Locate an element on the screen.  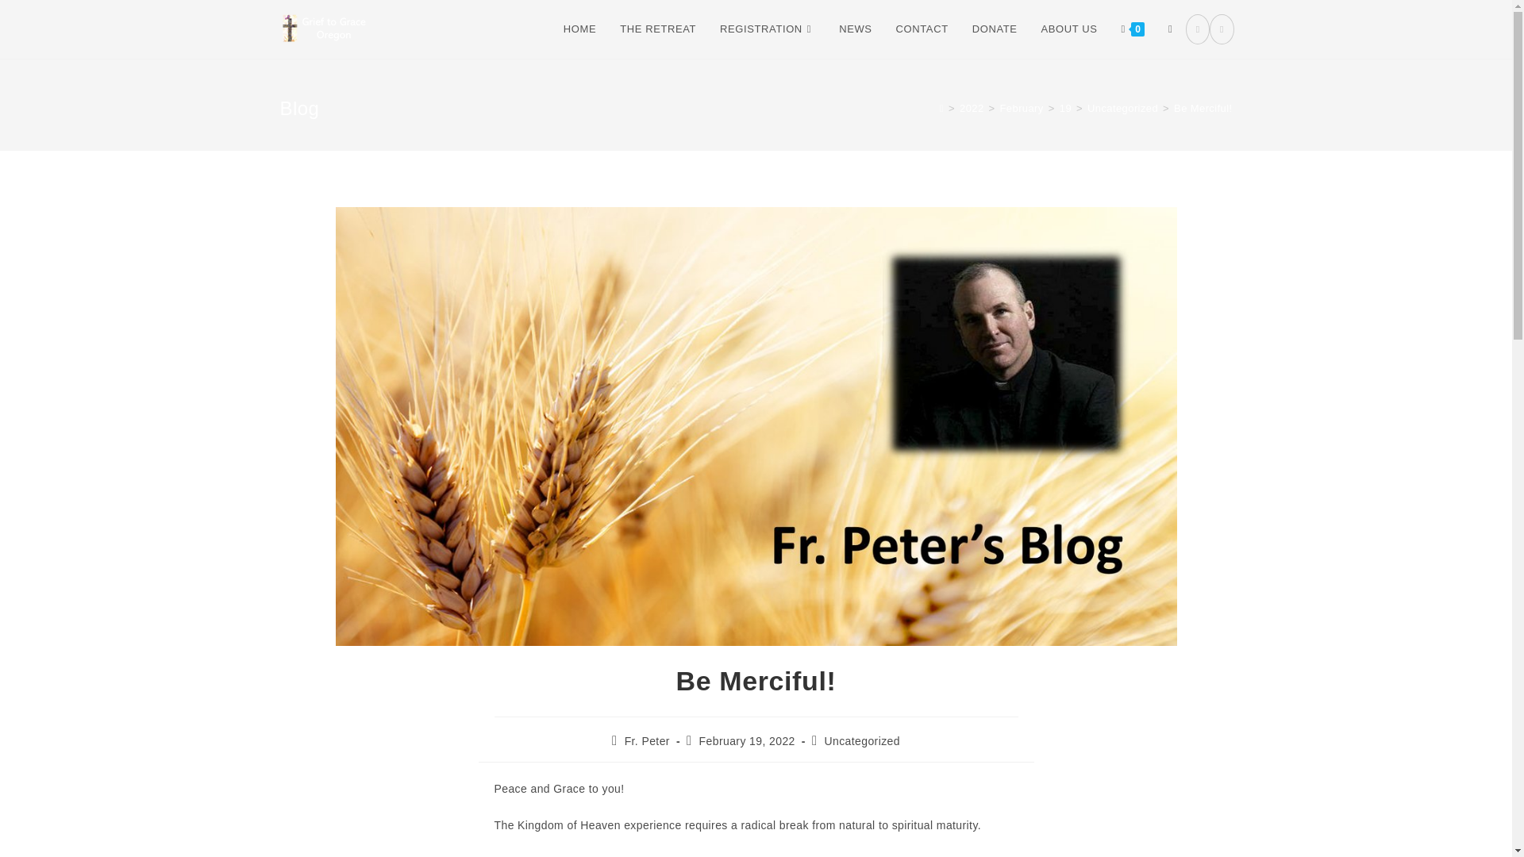
ABOUT US is located at coordinates (1068, 29).